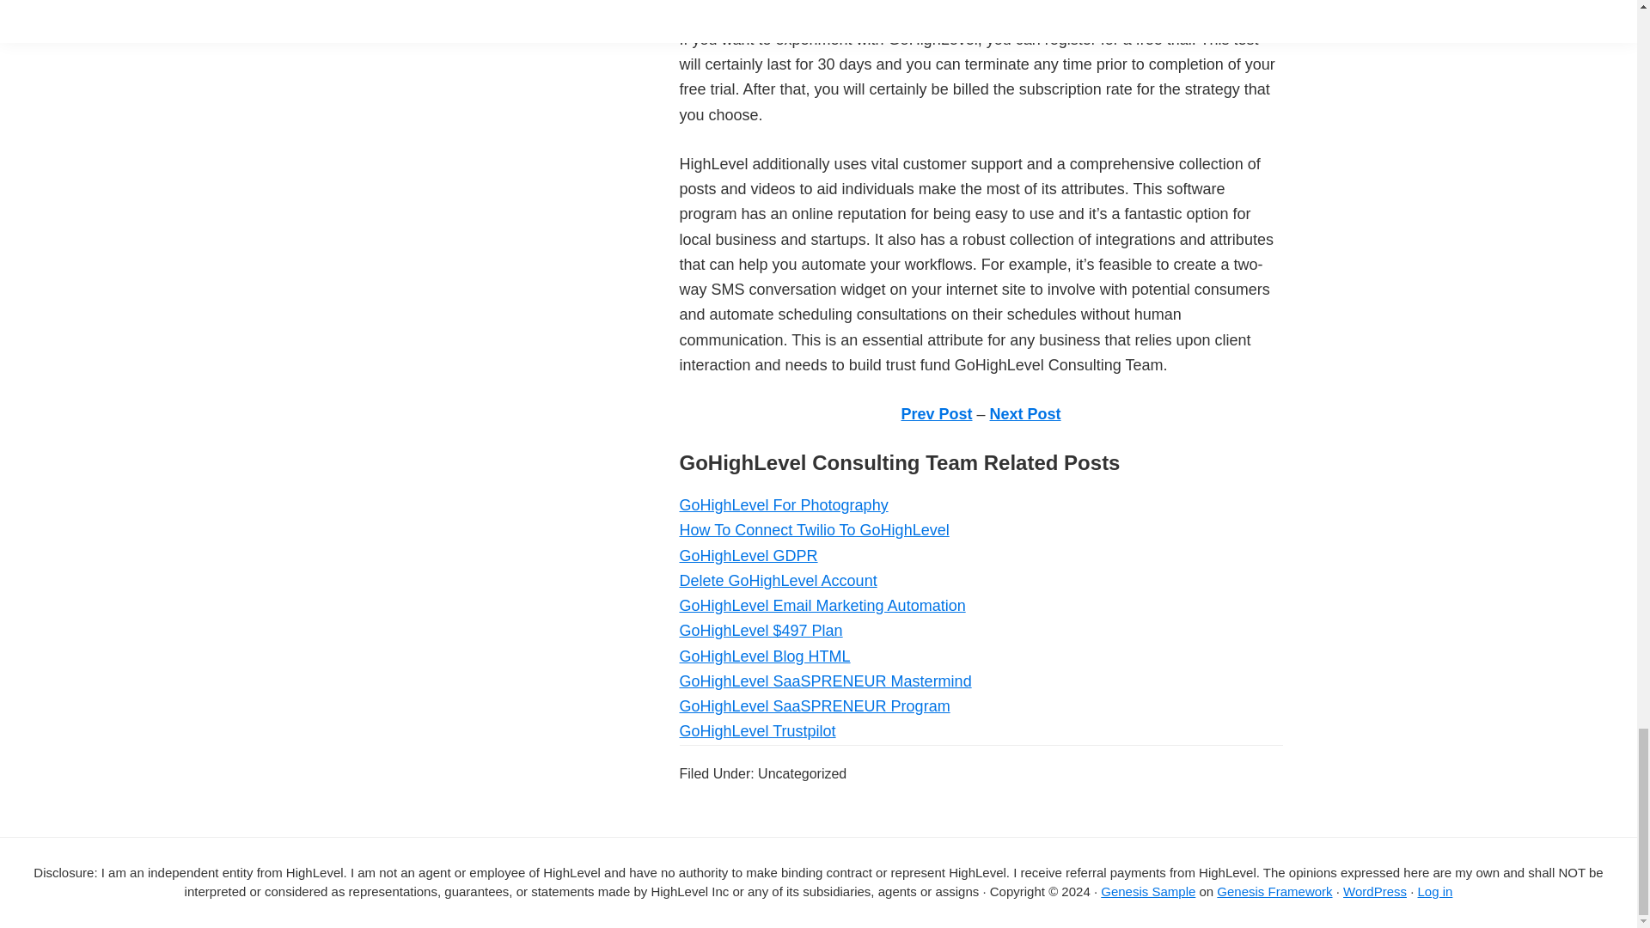  I want to click on GoHighLevel For Photography, so click(782, 505).